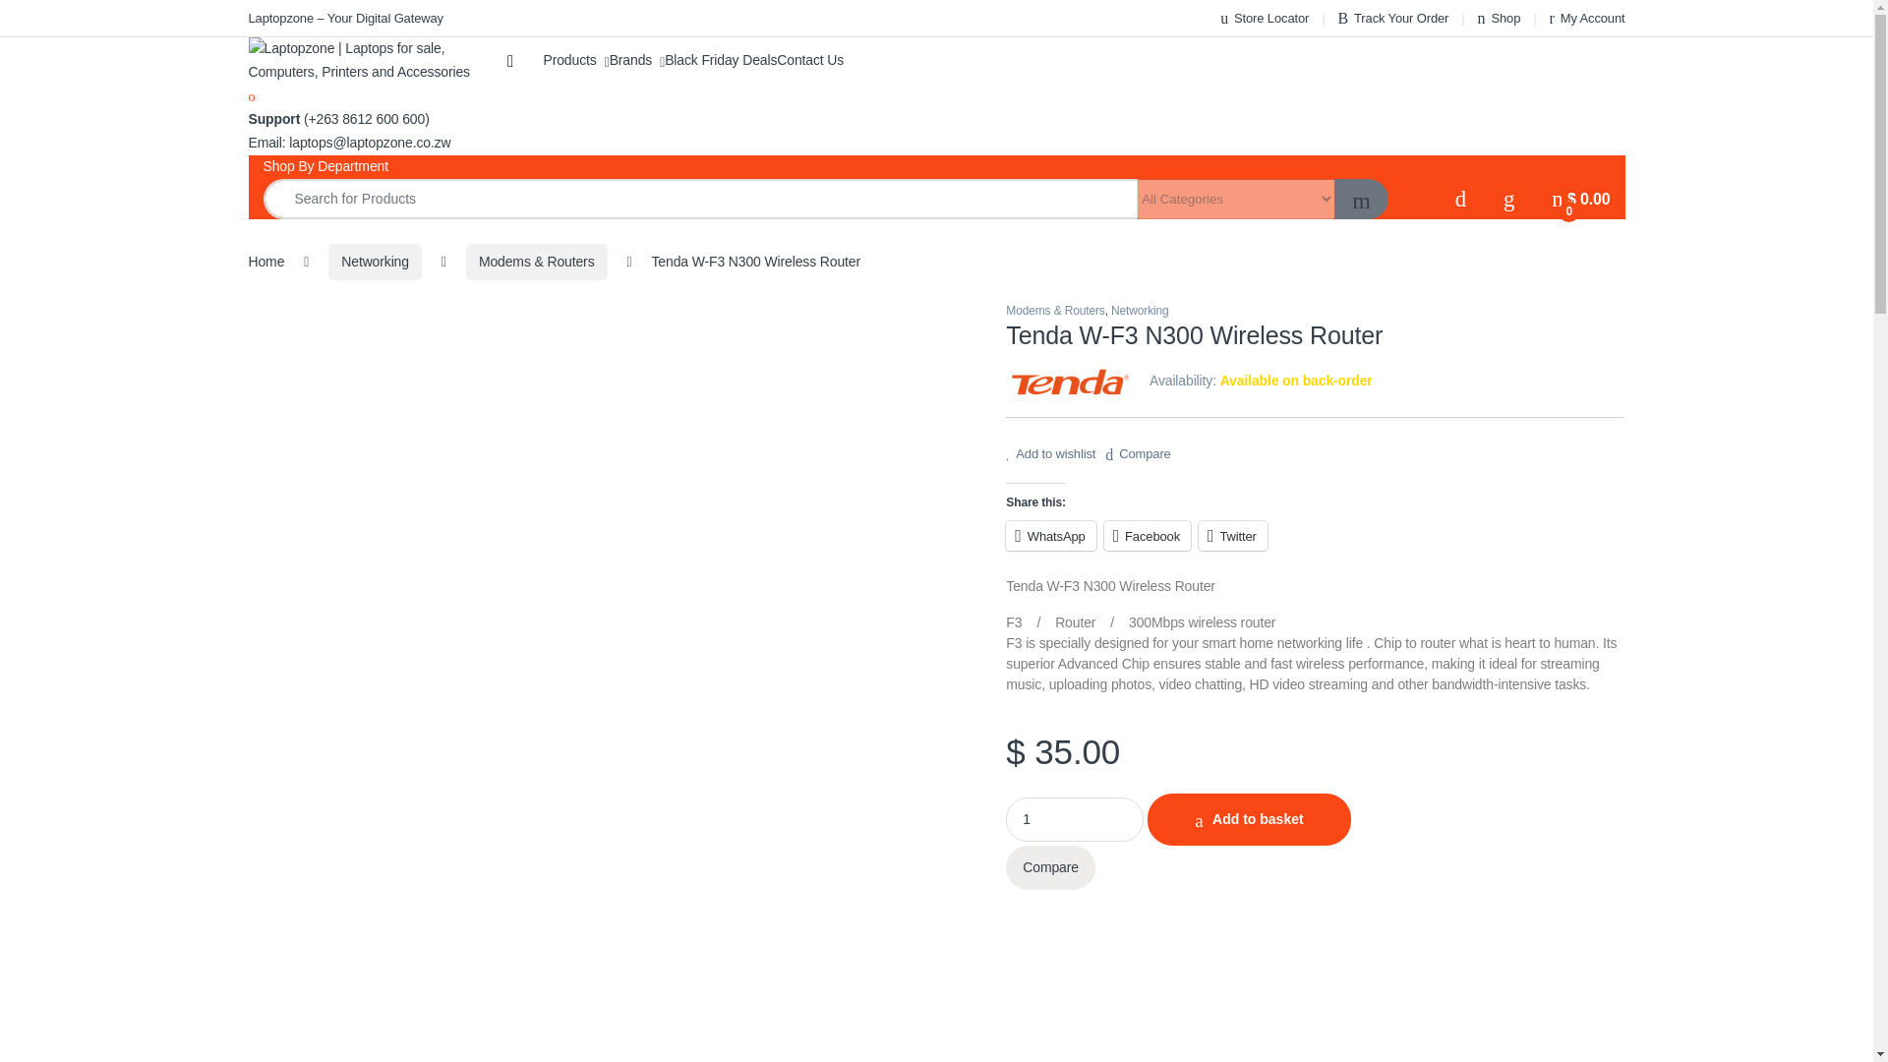 The width and height of the screenshot is (1888, 1062). I want to click on Shop, so click(1500, 18).